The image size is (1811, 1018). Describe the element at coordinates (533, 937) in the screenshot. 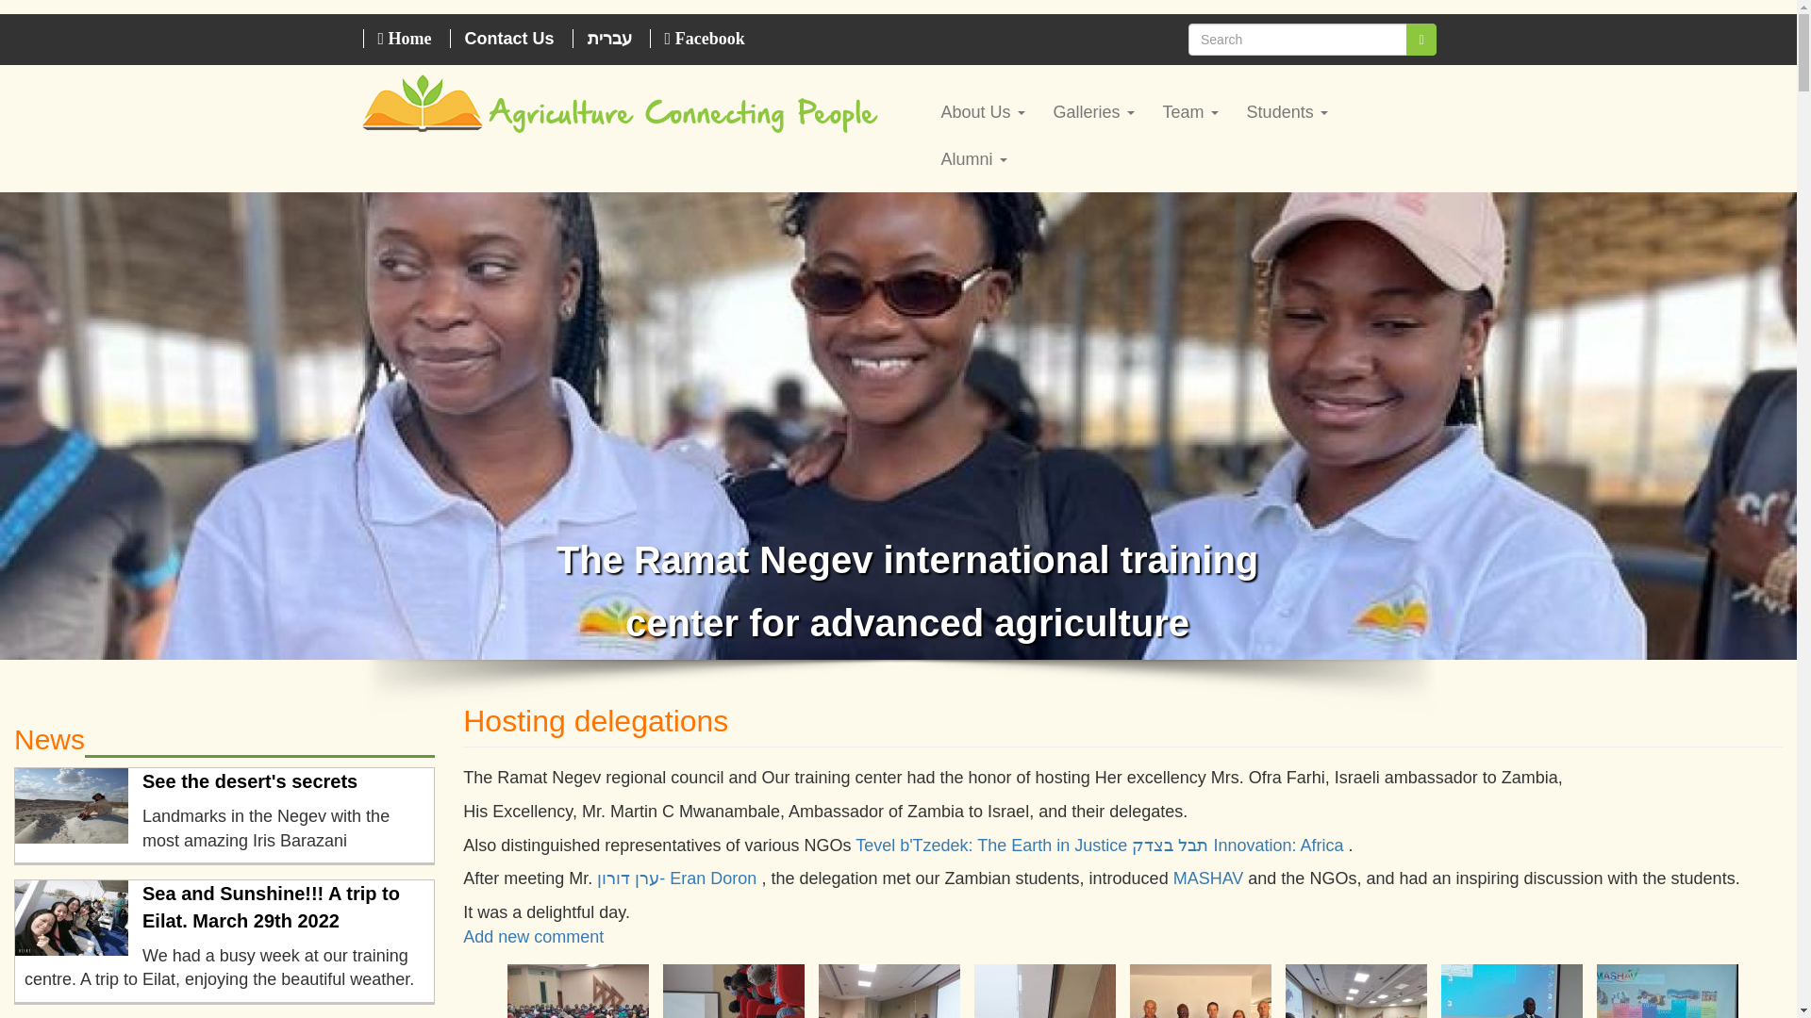

I see `Add new comment` at that location.